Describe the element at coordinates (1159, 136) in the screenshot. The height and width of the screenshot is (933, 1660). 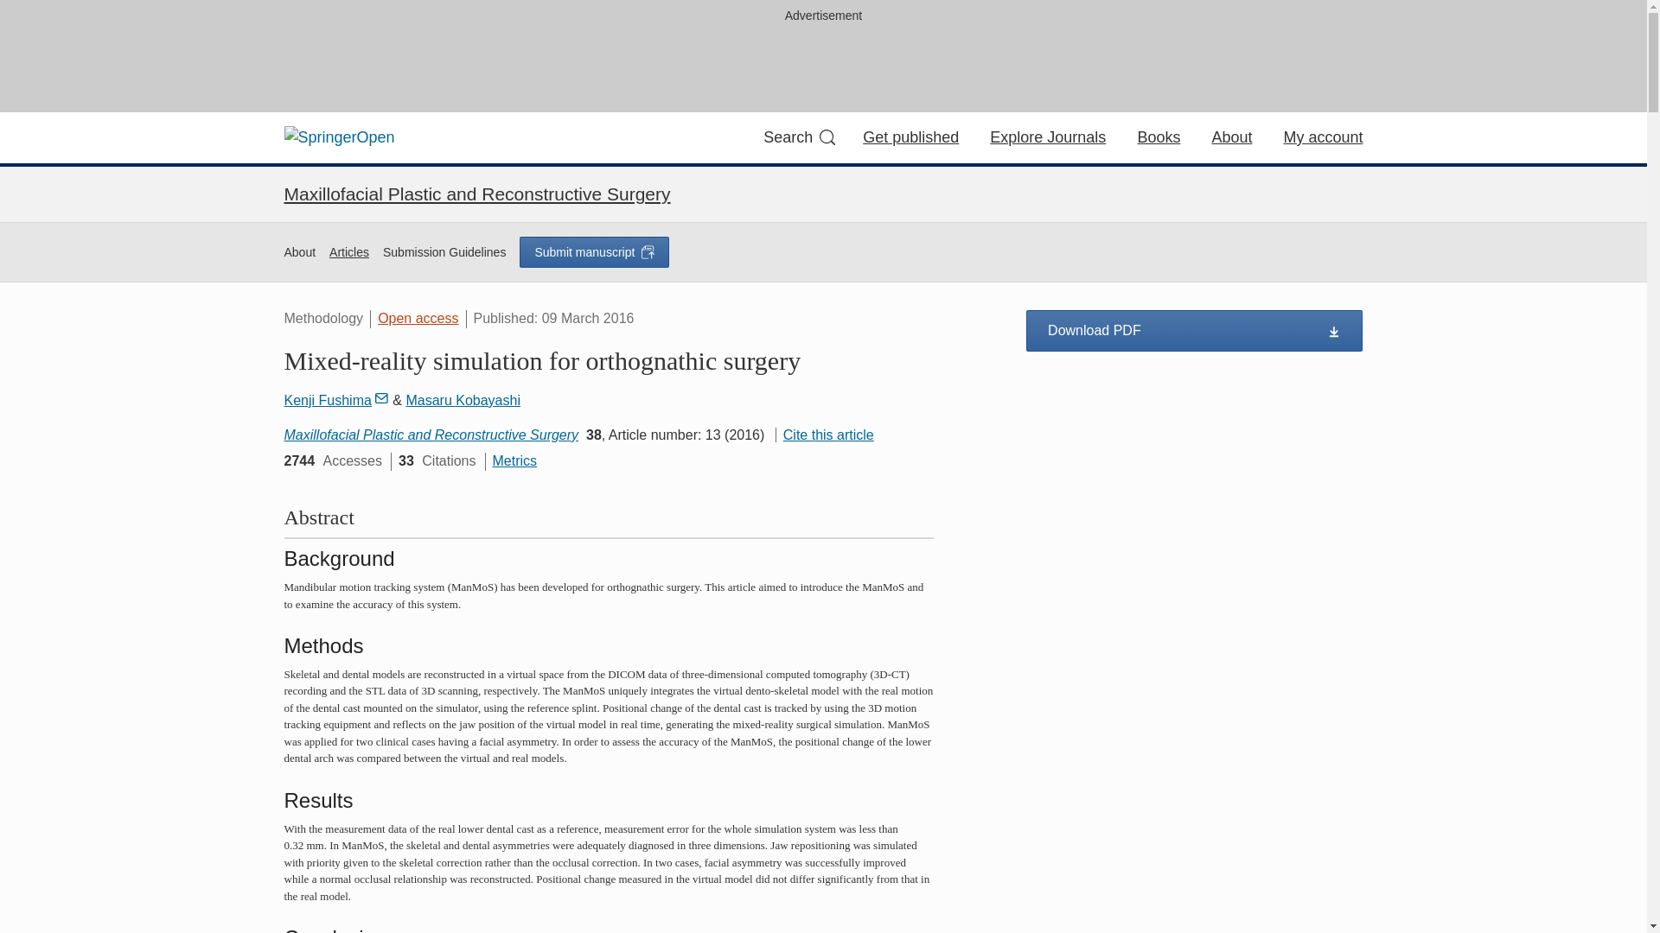
I see `Books` at that location.